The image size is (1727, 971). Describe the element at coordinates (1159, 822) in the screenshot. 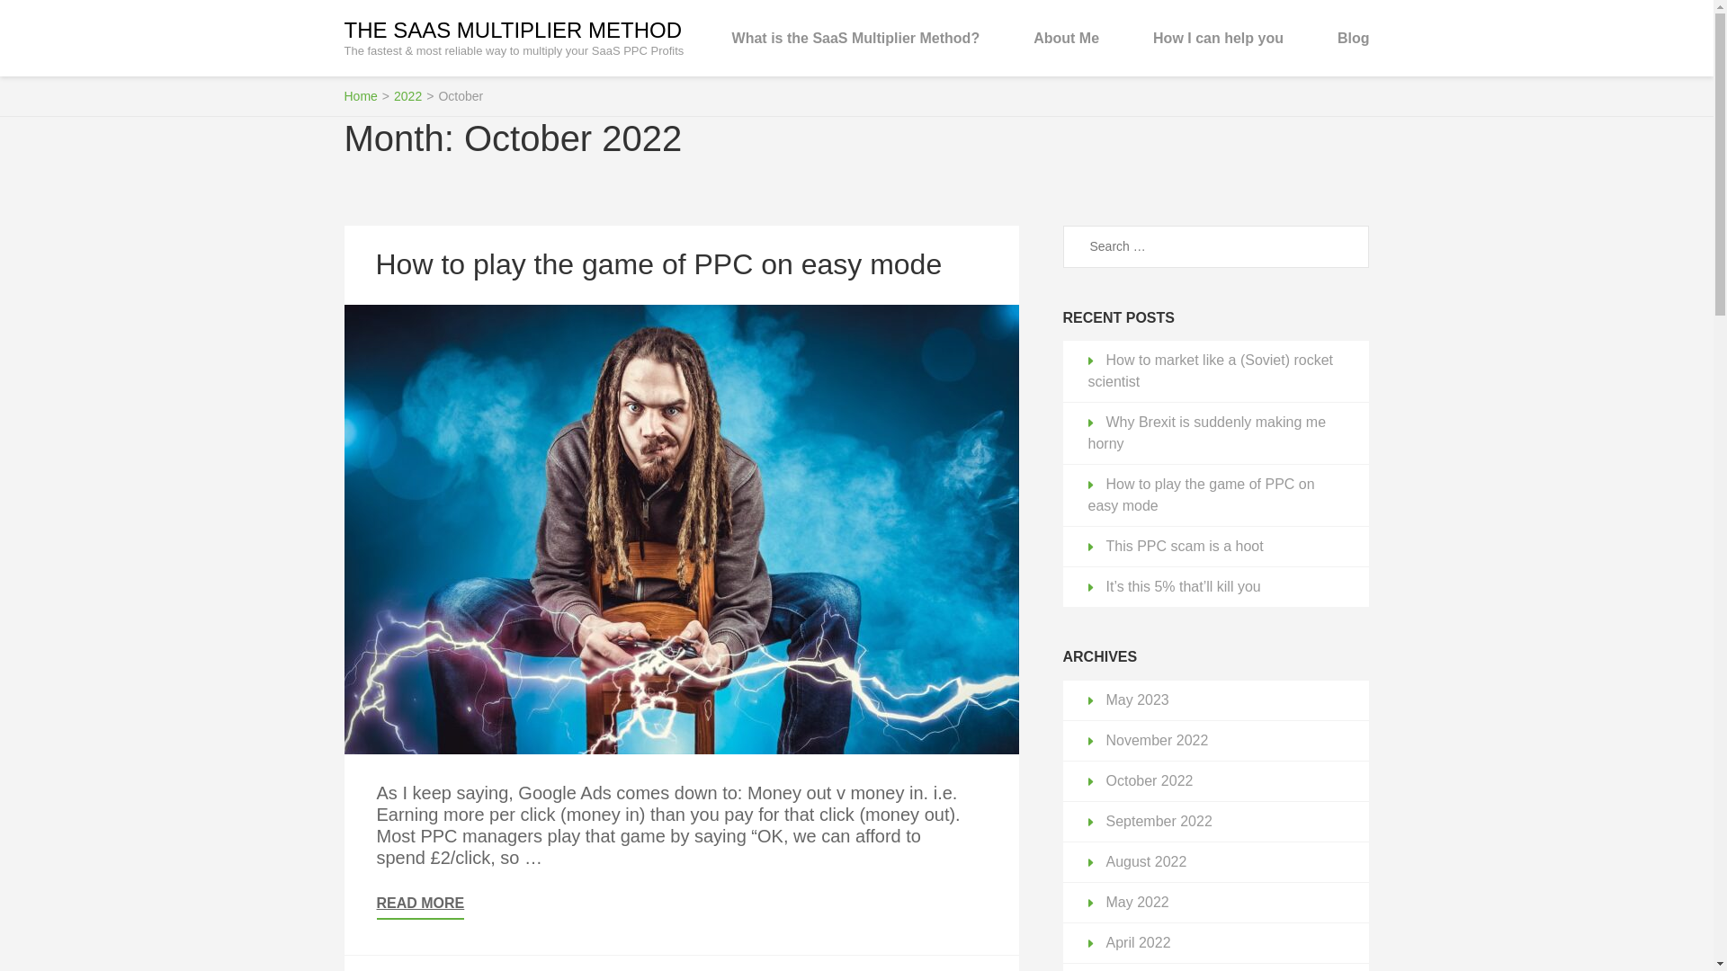

I see `September 2022` at that location.